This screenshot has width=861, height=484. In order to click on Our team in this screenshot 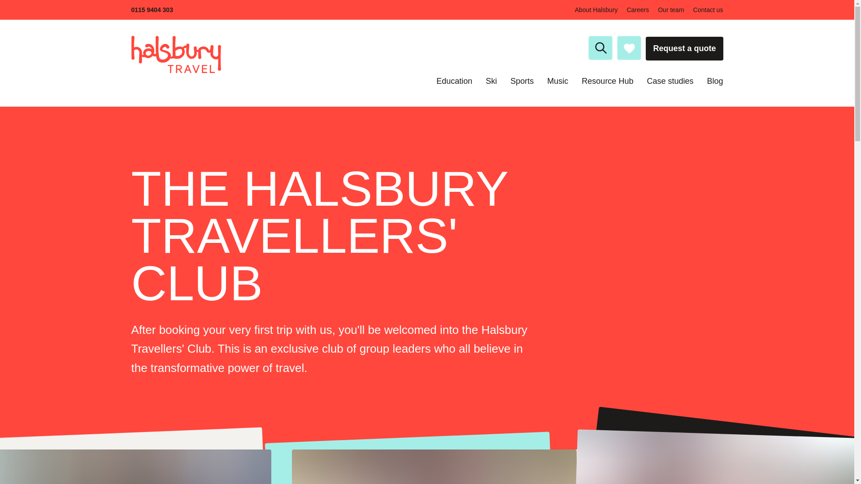, I will do `click(670, 10)`.